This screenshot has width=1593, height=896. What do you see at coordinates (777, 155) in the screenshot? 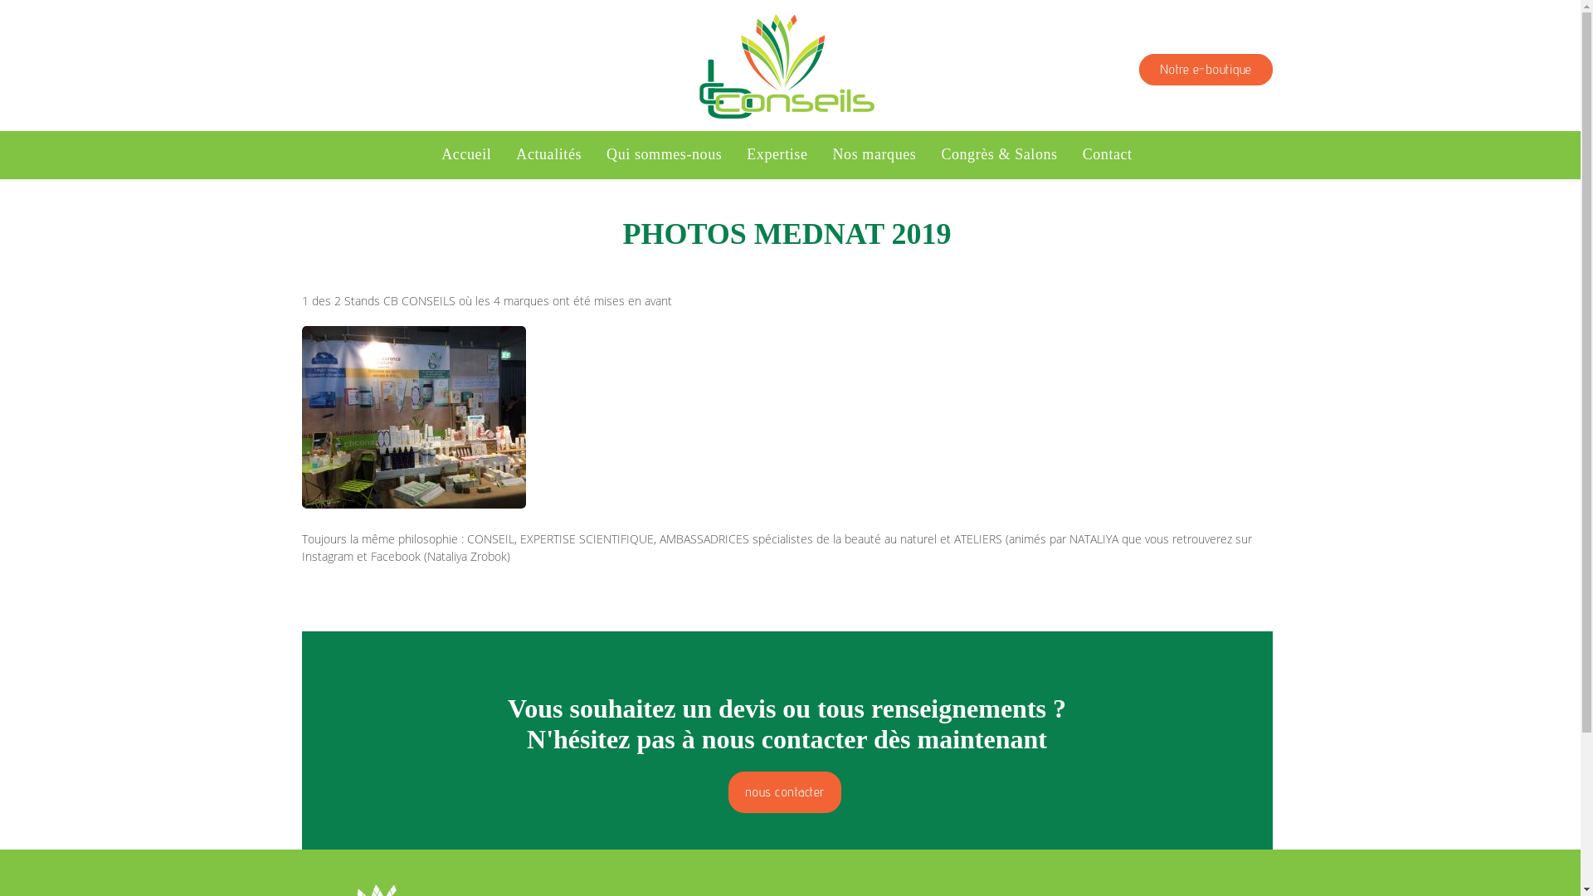
I see `Expertise` at bounding box center [777, 155].